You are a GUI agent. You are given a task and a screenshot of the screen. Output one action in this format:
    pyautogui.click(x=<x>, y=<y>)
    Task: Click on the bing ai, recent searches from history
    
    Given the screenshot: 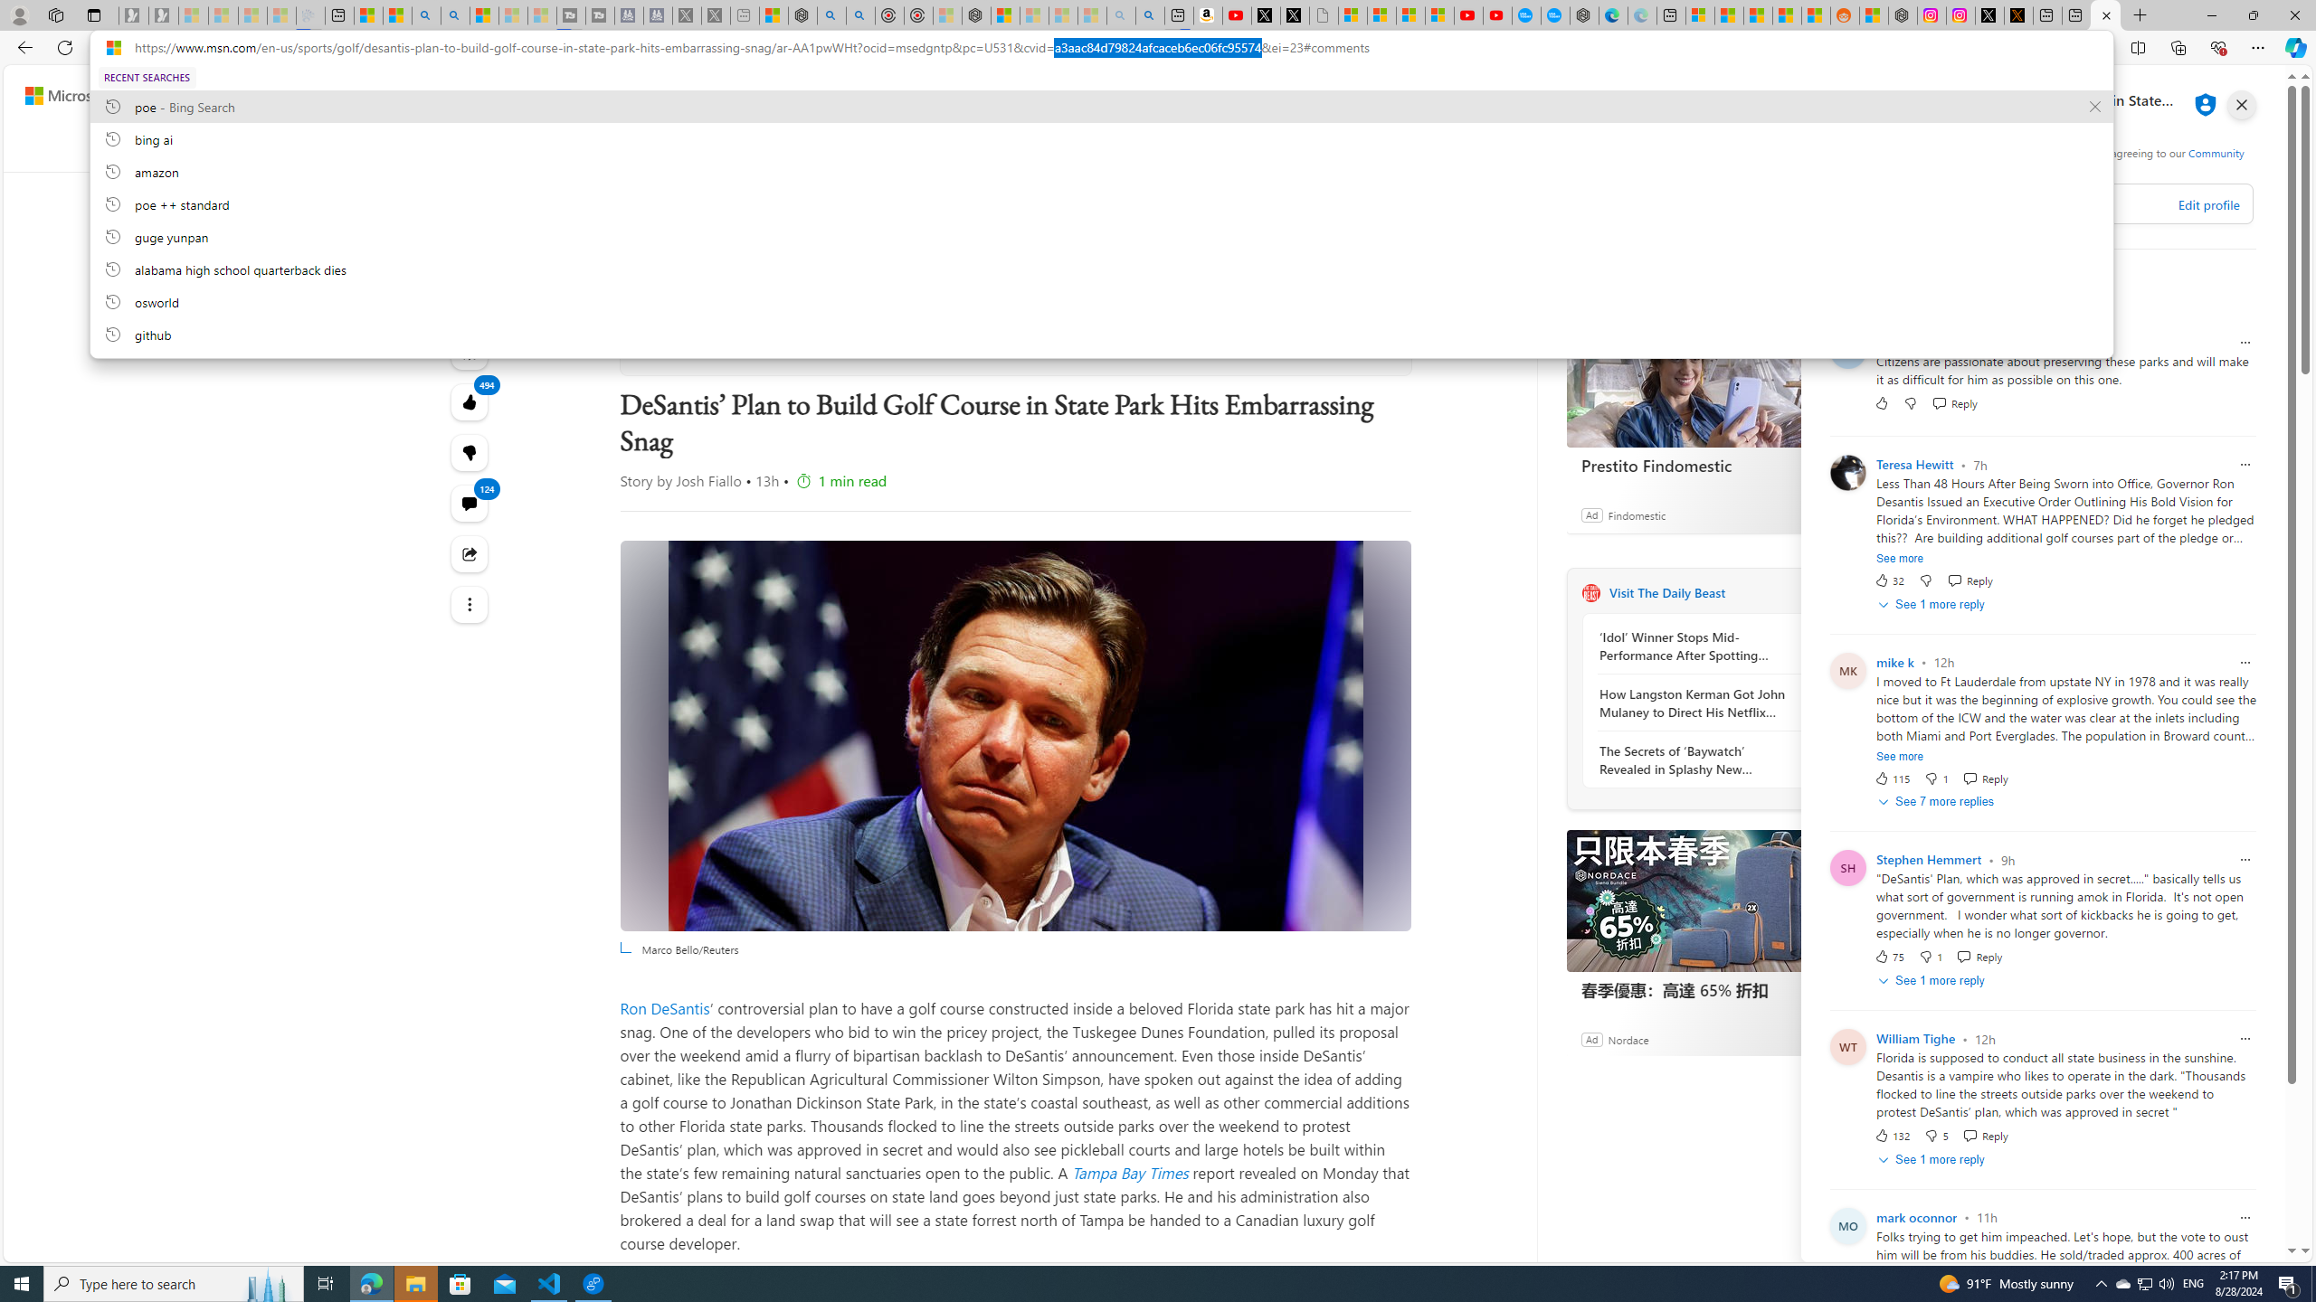 What is the action you would take?
    pyautogui.click(x=1100, y=138)
    